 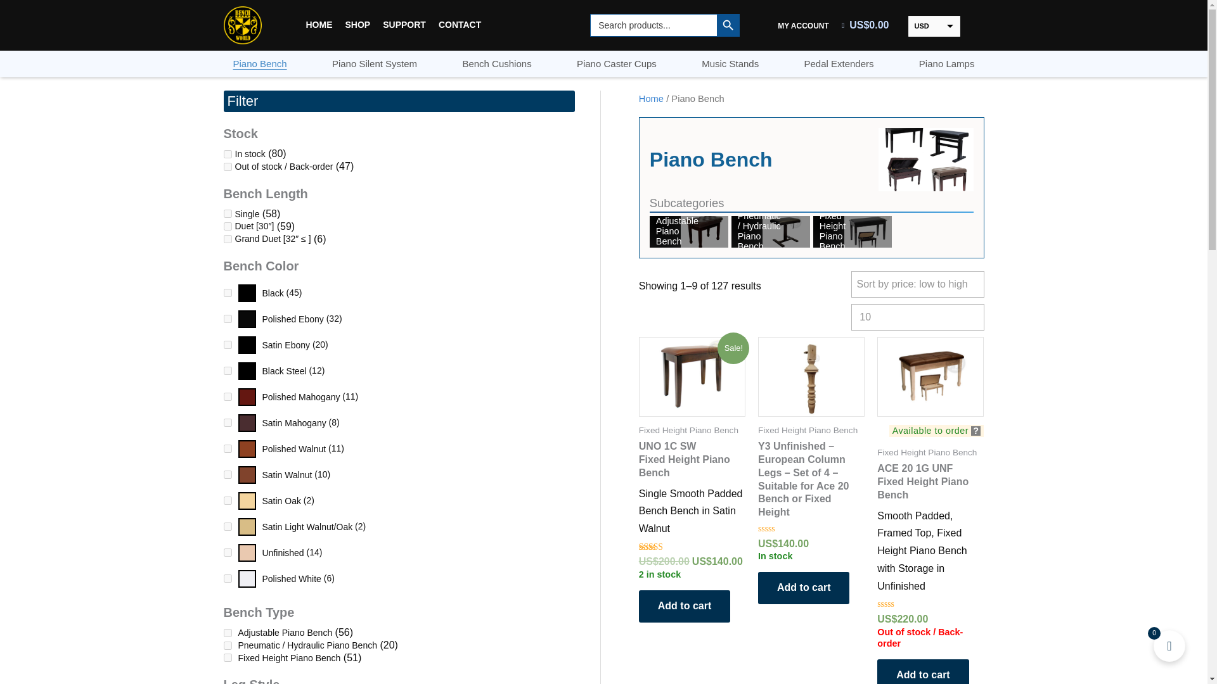 I want to click on Music Stands, so click(x=730, y=63).